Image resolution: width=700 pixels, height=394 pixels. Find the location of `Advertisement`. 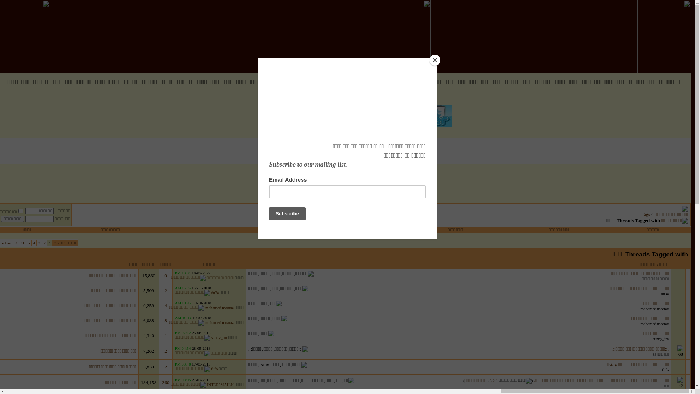

Advertisement is located at coordinates (343, 181).